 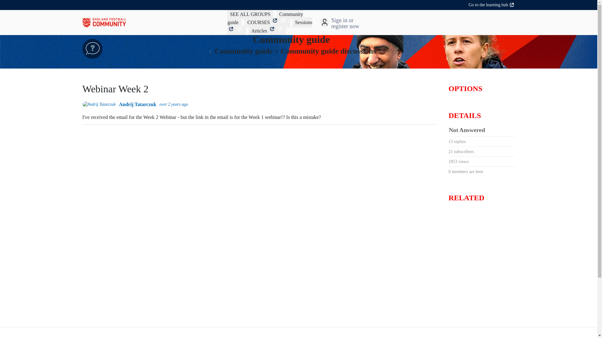 What do you see at coordinates (325, 23) in the screenshot?
I see `Sign in or register now` at bounding box center [325, 23].